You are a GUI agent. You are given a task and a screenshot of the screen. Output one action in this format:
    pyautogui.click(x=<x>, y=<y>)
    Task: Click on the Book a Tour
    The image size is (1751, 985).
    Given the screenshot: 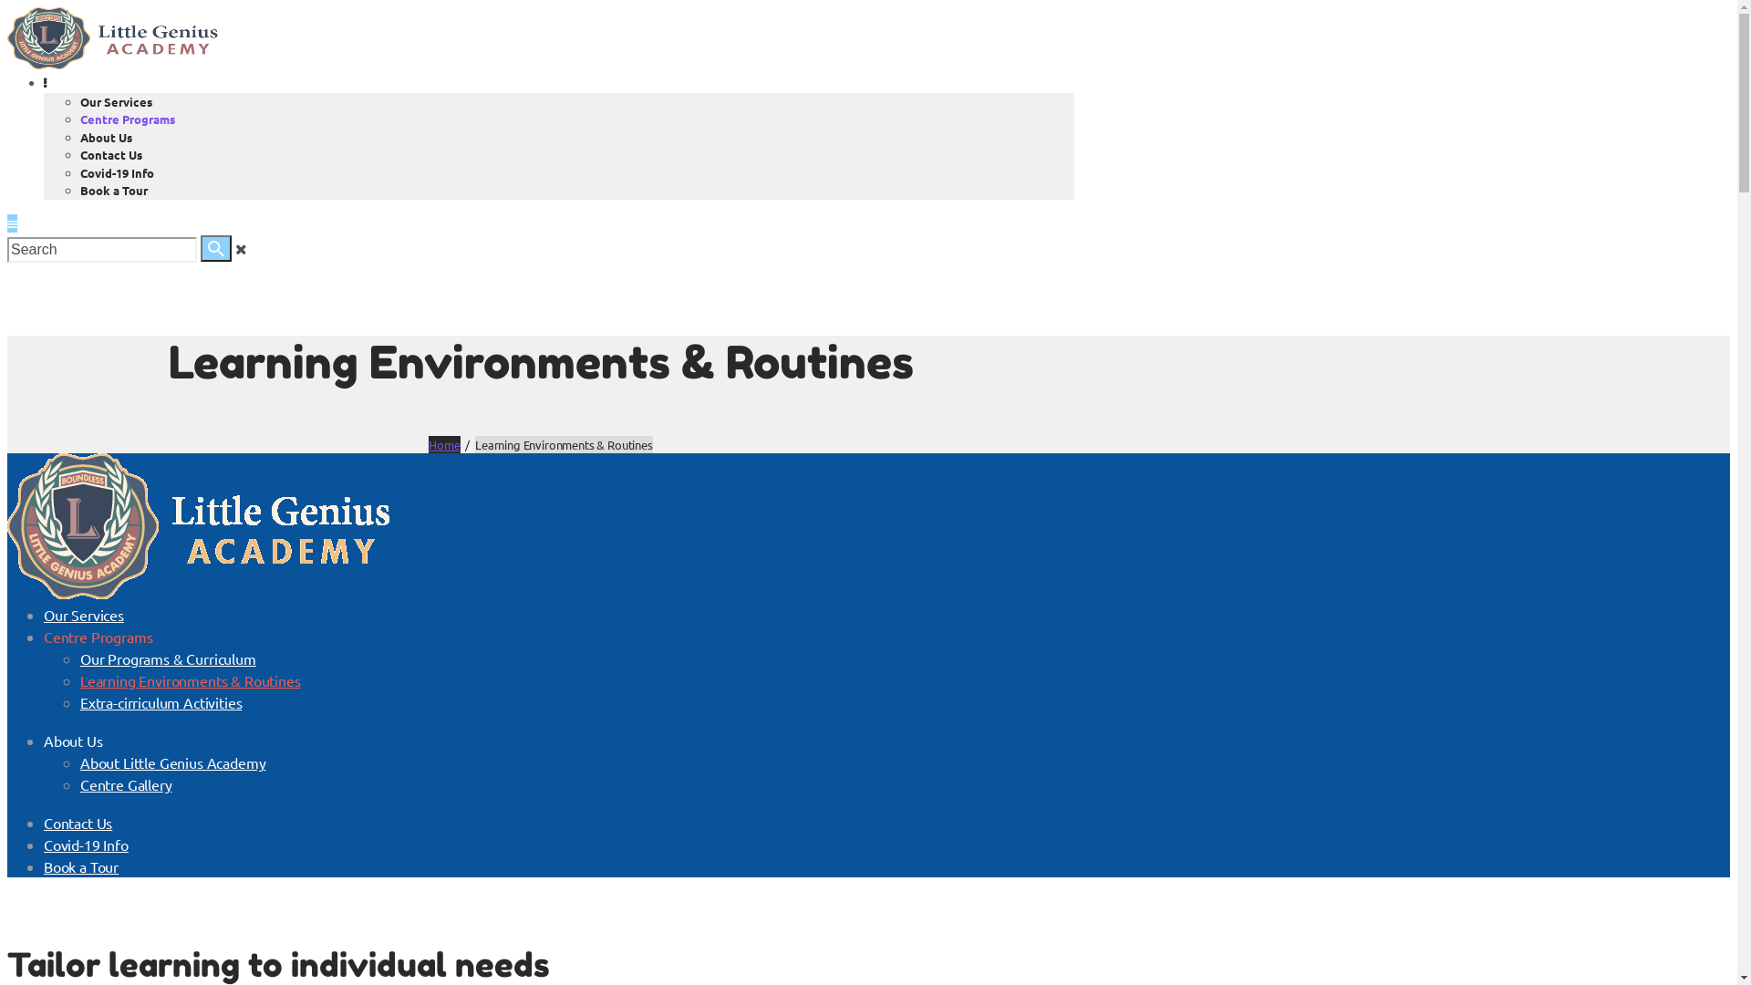 What is the action you would take?
    pyautogui.click(x=81, y=866)
    